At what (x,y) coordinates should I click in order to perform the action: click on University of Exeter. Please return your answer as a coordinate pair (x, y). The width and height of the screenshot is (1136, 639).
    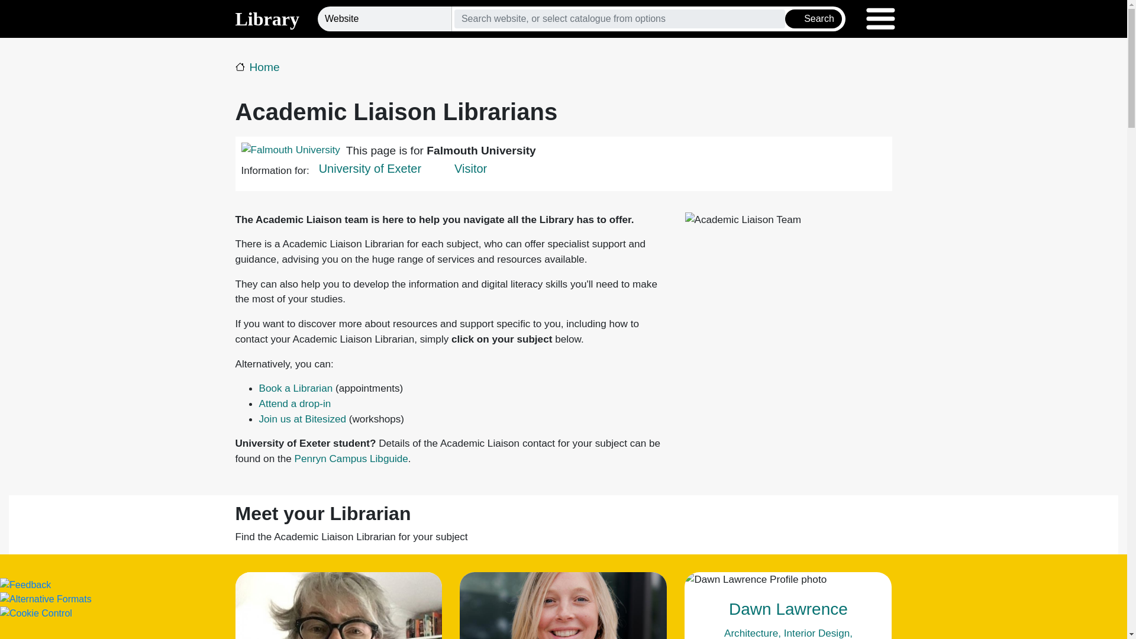
    Looking at the image, I should click on (370, 168).